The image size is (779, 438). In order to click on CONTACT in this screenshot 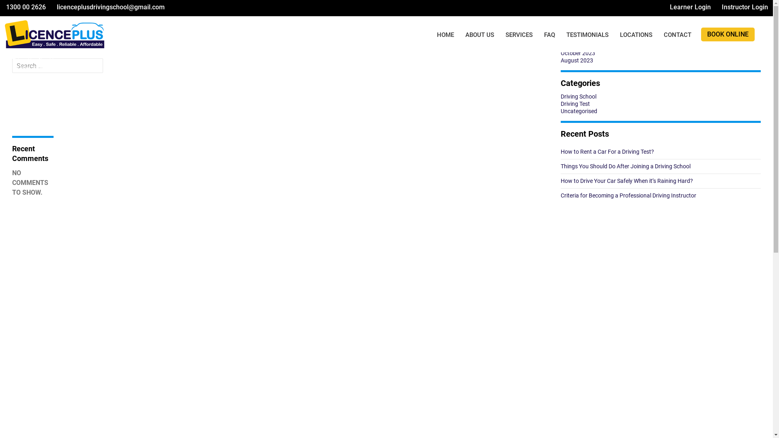, I will do `click(678, 35)`.